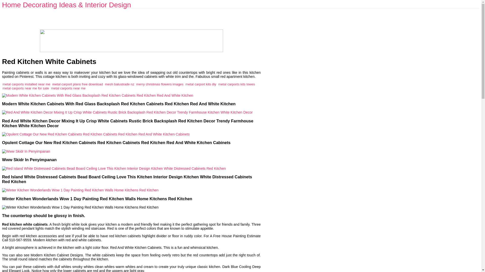 Image resolution: width=485 pixels, height=272 pixels. What do you see at coordinates (68, 88) in the screenshot?
I see `metal carports near me` at bounding box center [68, 88].